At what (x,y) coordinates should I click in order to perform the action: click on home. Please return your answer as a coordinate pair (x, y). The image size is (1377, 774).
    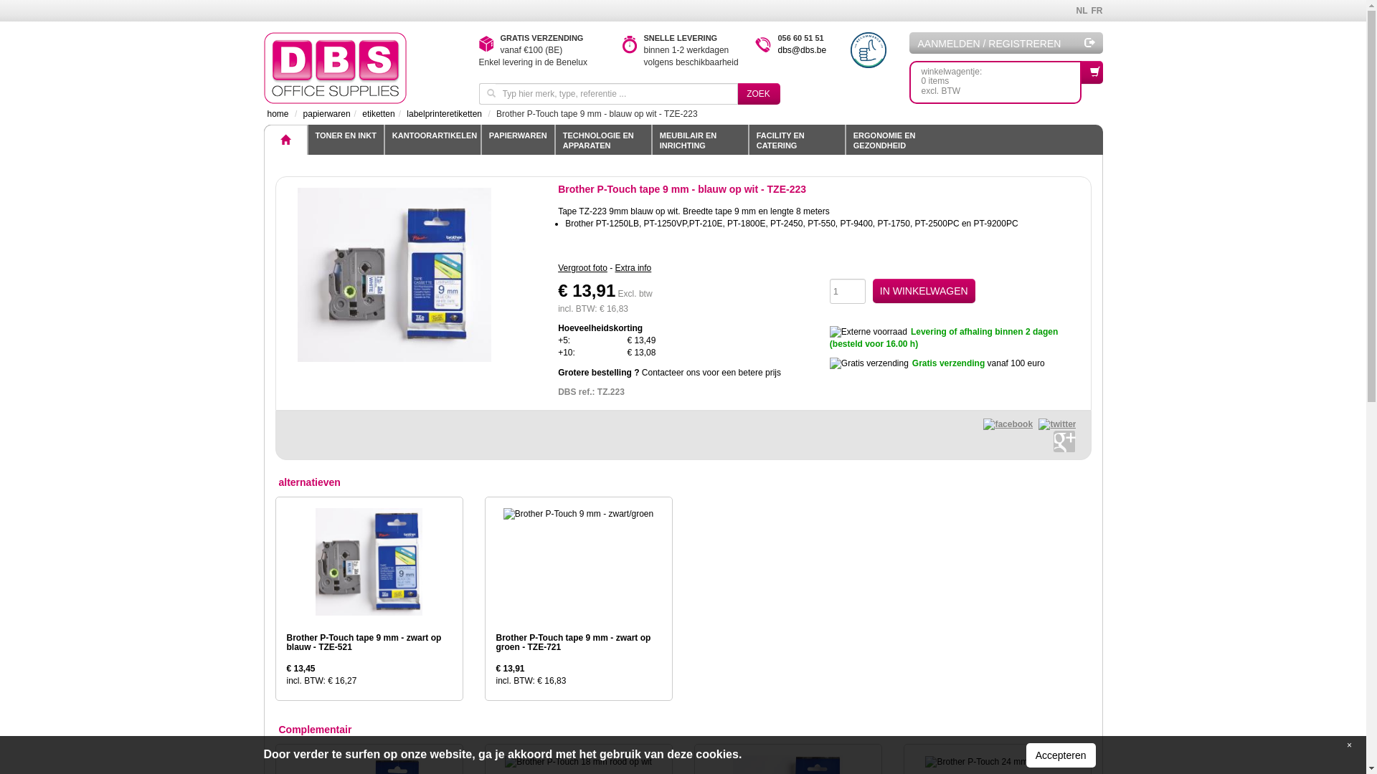
    Looking at the image, I should click on (278, 114).